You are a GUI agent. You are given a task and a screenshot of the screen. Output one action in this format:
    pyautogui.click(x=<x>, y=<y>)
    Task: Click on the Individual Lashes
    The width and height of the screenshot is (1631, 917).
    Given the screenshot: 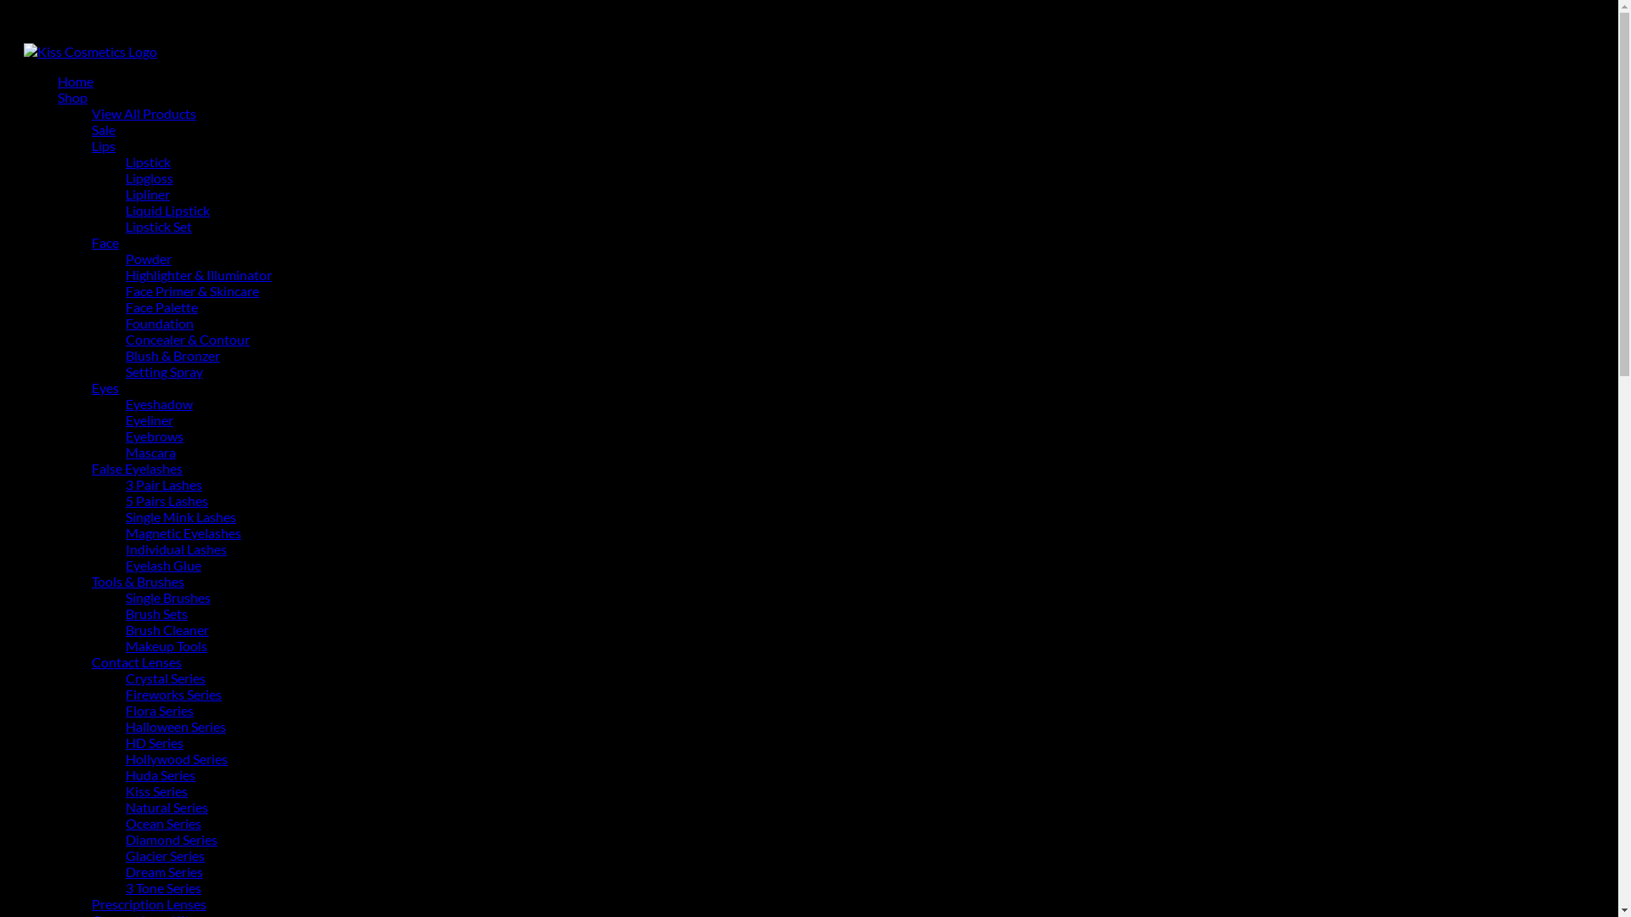 What is the action you would take?
    pyautogui.click(x=177, y=549)
    